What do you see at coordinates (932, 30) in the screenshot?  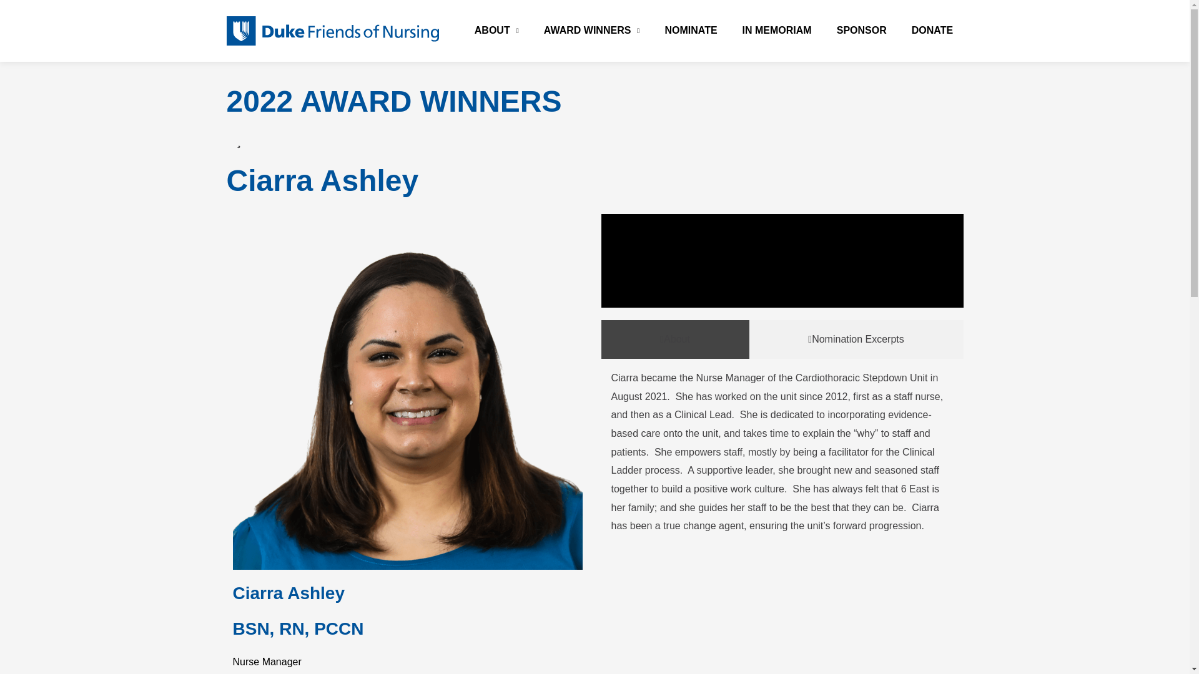 I see `DONATE` at bounding box center [932, 30].